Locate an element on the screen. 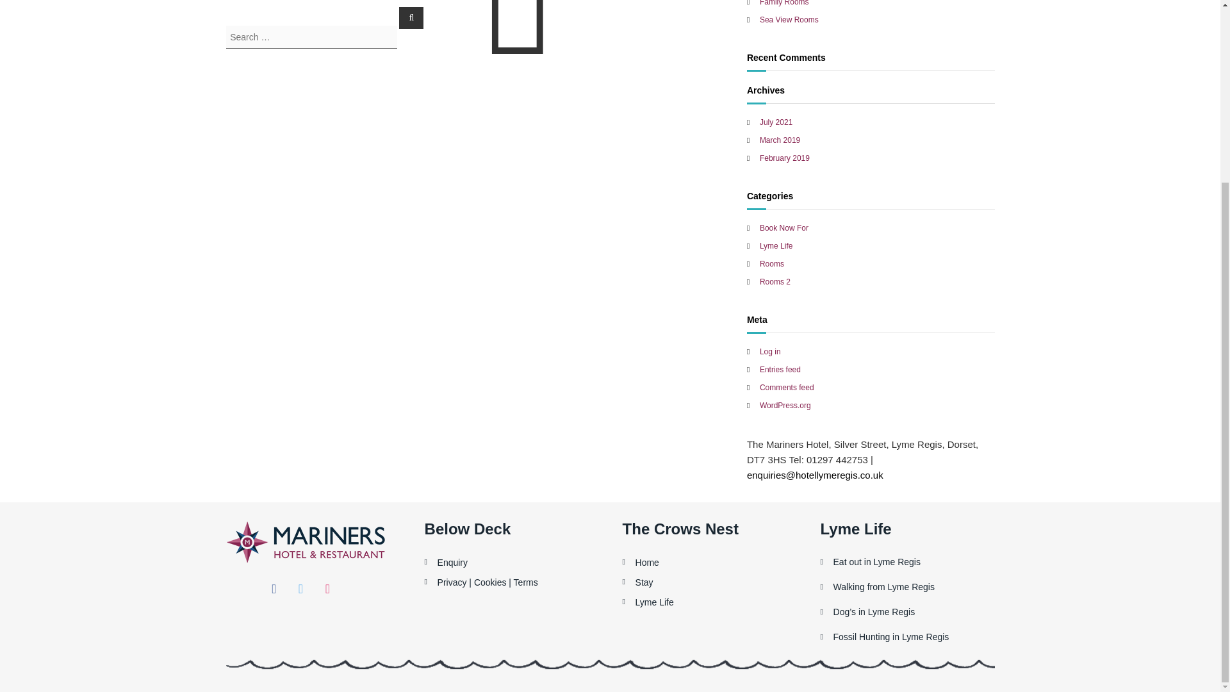  Family Rooms is located at coordinates (784, 3).